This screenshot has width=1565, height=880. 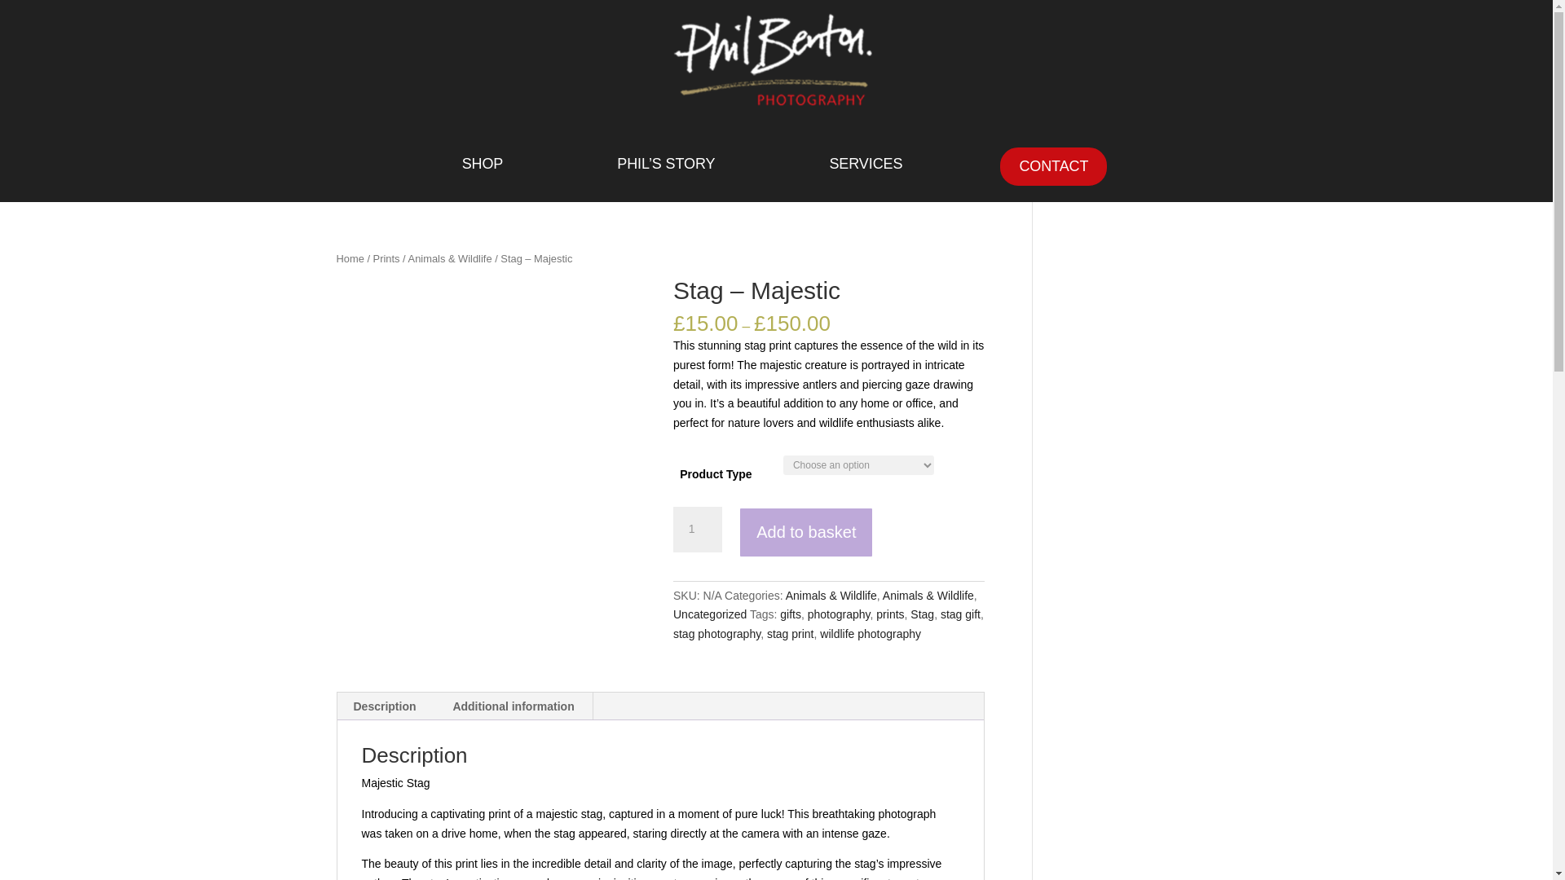 I want to click on CONTACT, so click(x=1053, y=166).